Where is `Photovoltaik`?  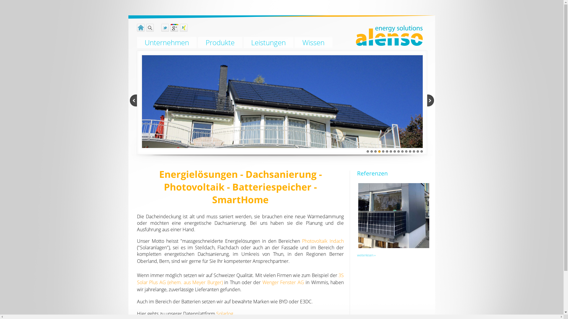
Photovoltaik is located at coordinates (315, 241).